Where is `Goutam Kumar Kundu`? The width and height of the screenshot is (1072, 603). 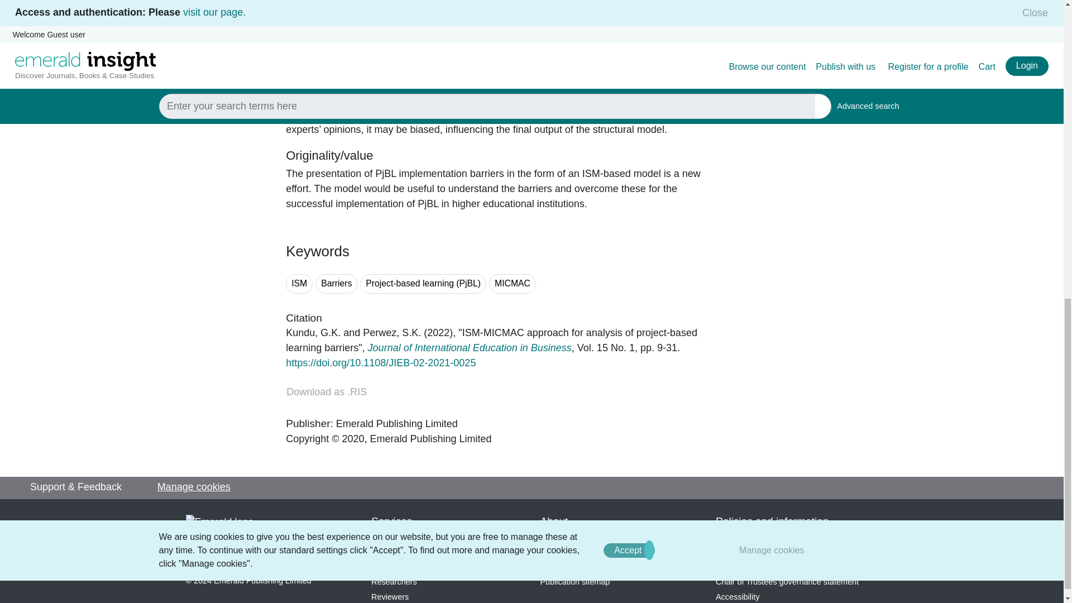 Goutam Kumar Kundu is located at coordinates (313, 333).